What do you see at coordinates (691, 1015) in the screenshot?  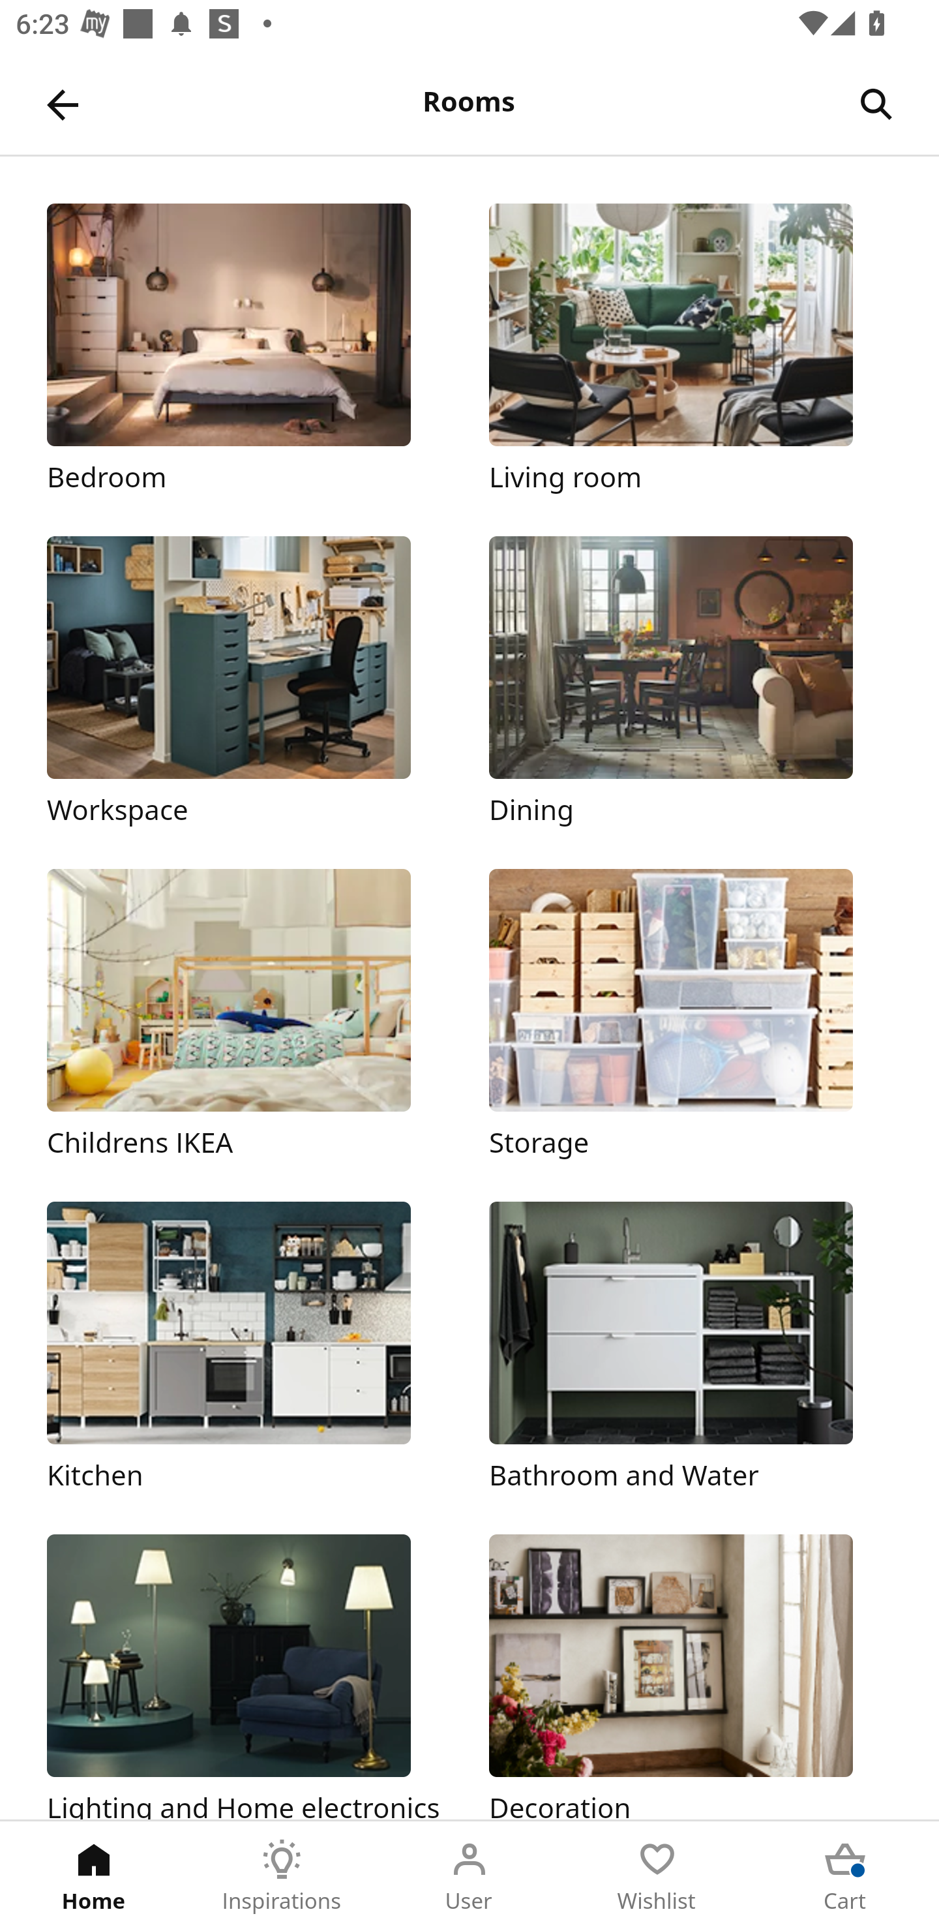 I see `Storage` at bounding box center [691, 1015].